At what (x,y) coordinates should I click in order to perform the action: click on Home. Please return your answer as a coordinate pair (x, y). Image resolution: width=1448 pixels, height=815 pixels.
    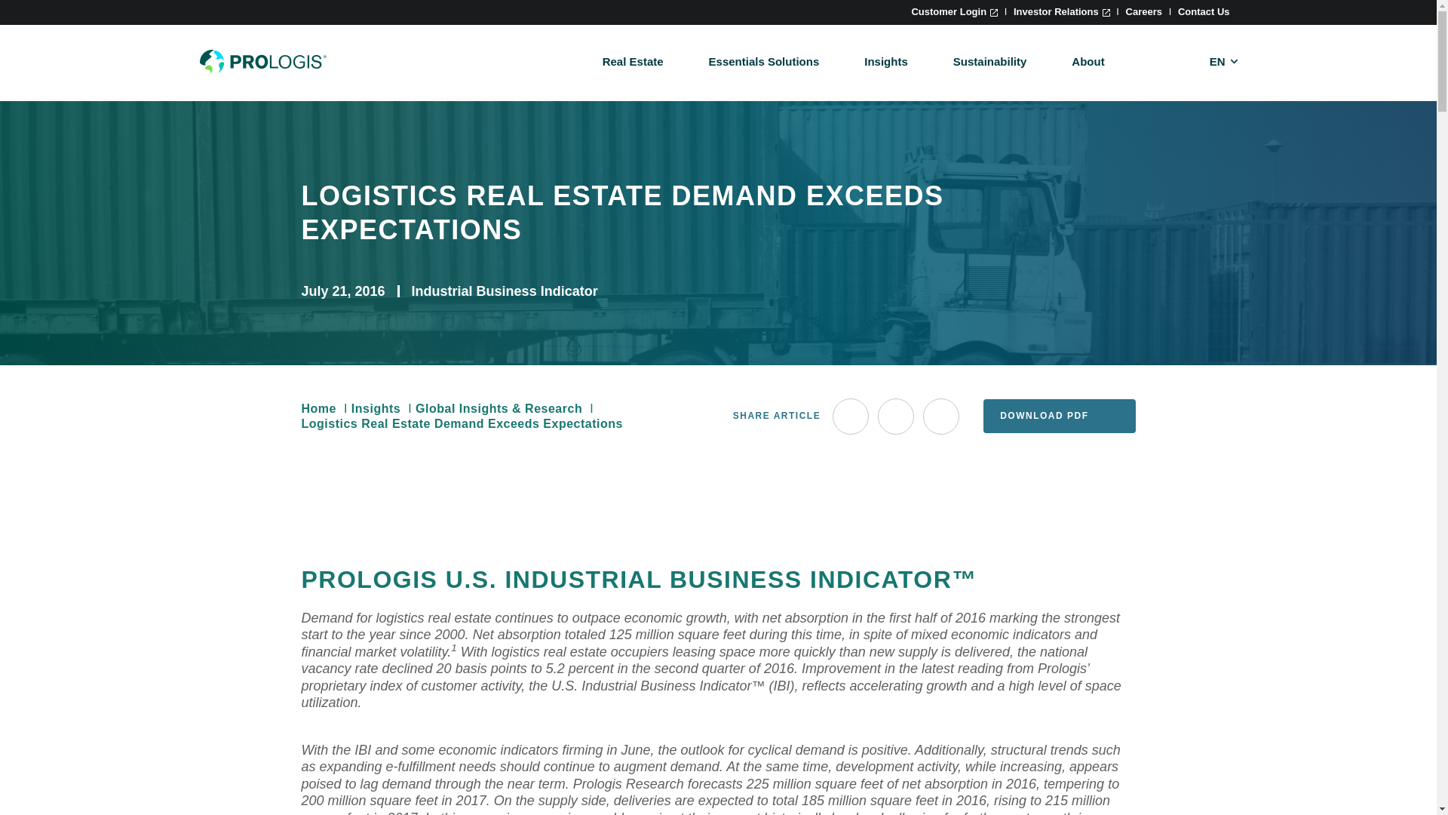
    Looking at the image, I should click on (262, 62).